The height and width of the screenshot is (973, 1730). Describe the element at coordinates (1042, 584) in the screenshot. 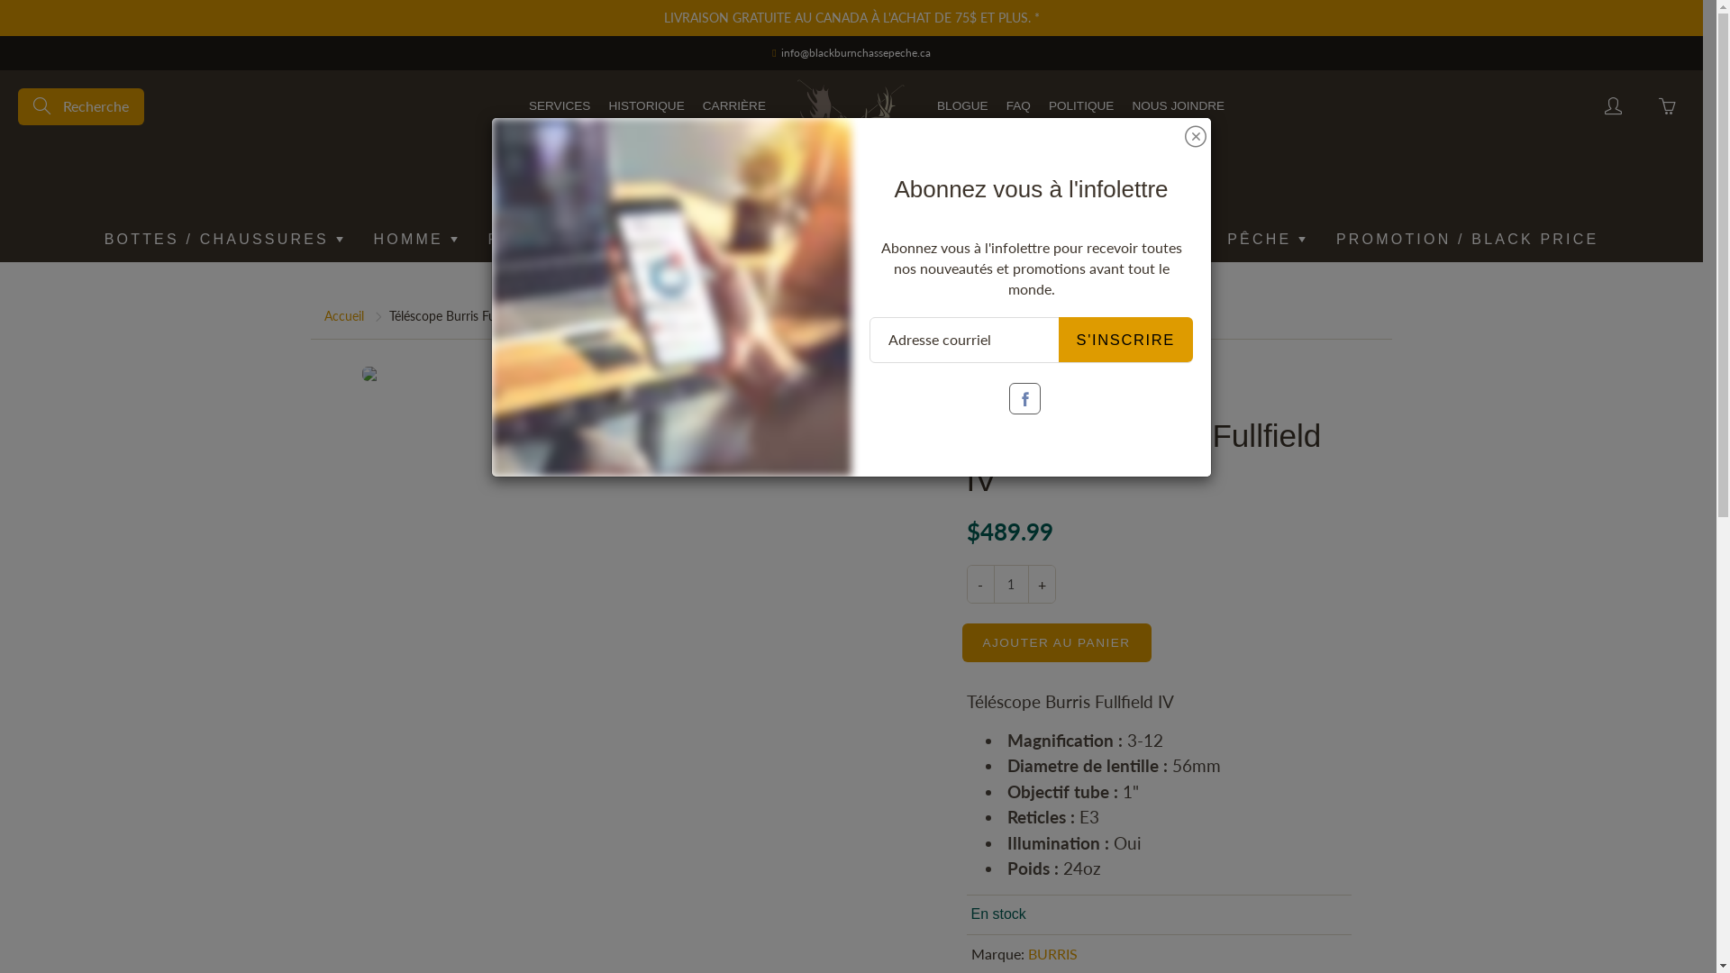

I see `+` at that location.